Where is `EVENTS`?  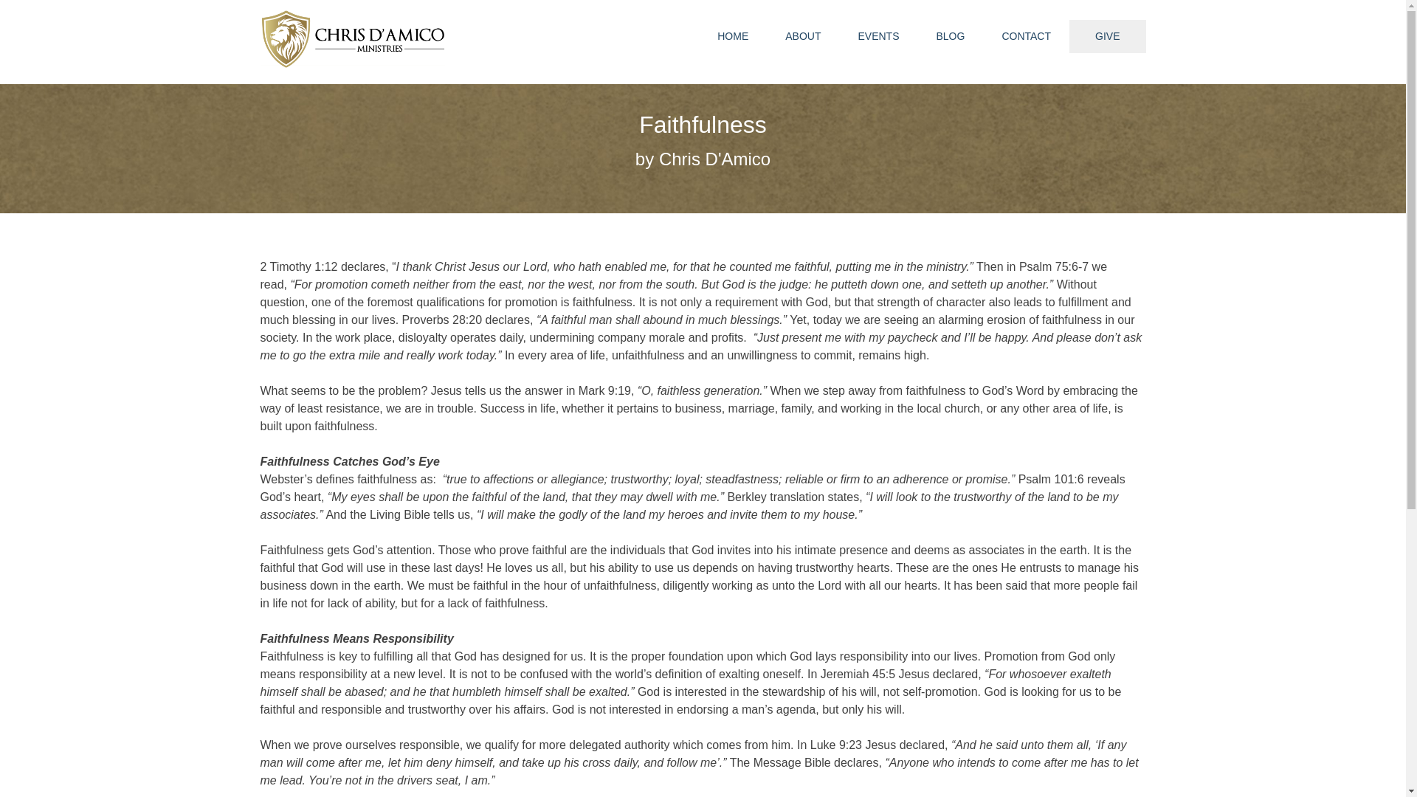
EVENTS is located at coordinates (878, 36).